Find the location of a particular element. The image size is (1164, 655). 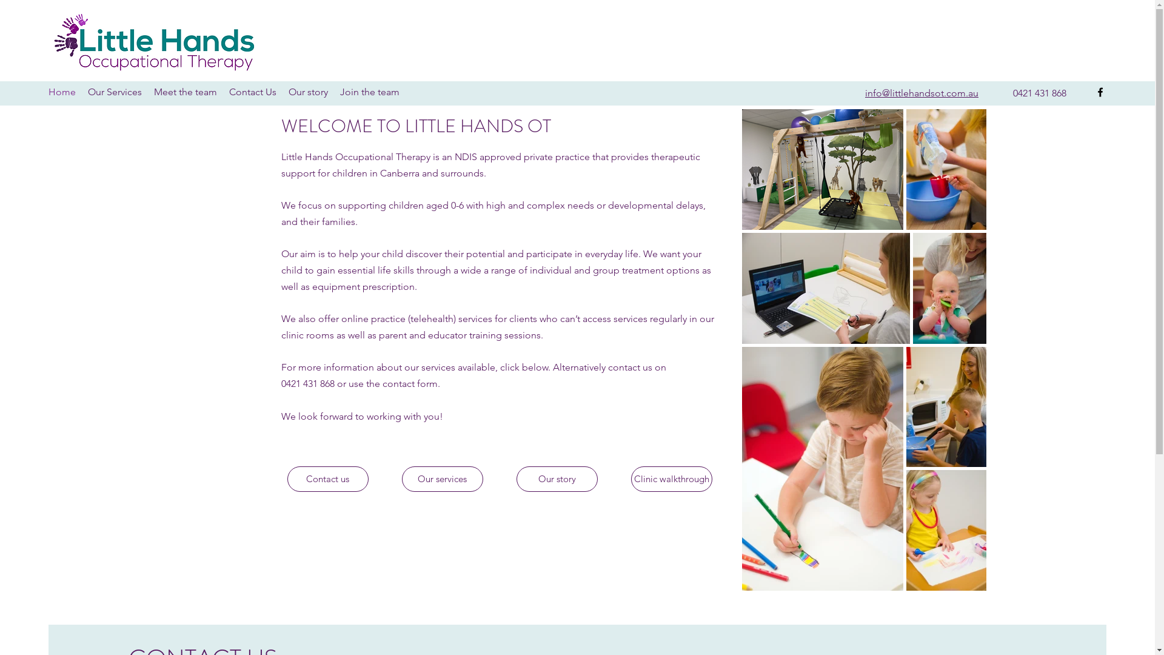

Home is located at coordinates (62, 92).